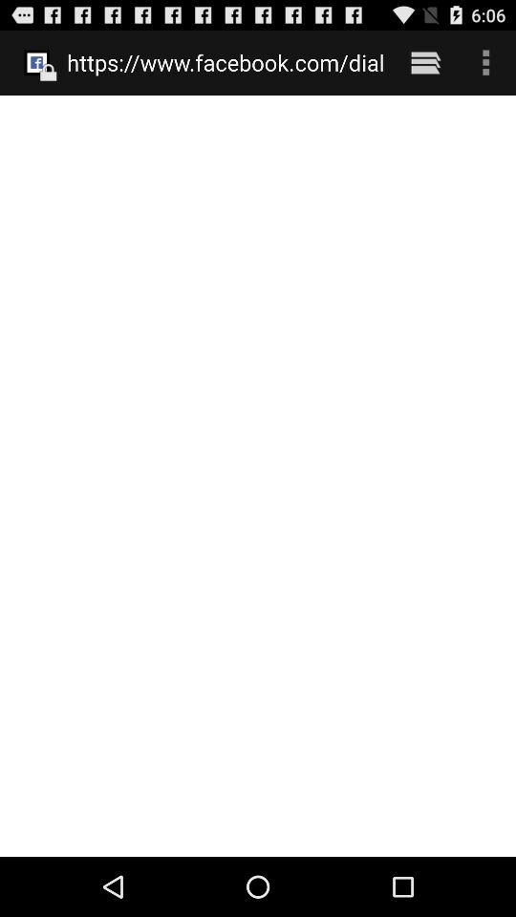 The width and height of the screenshot is (516, 917). What do you see at coordinates (424, 62) in the screenshot?
I see `tap icon next to https www facebook` at bounding box center [424, 62].